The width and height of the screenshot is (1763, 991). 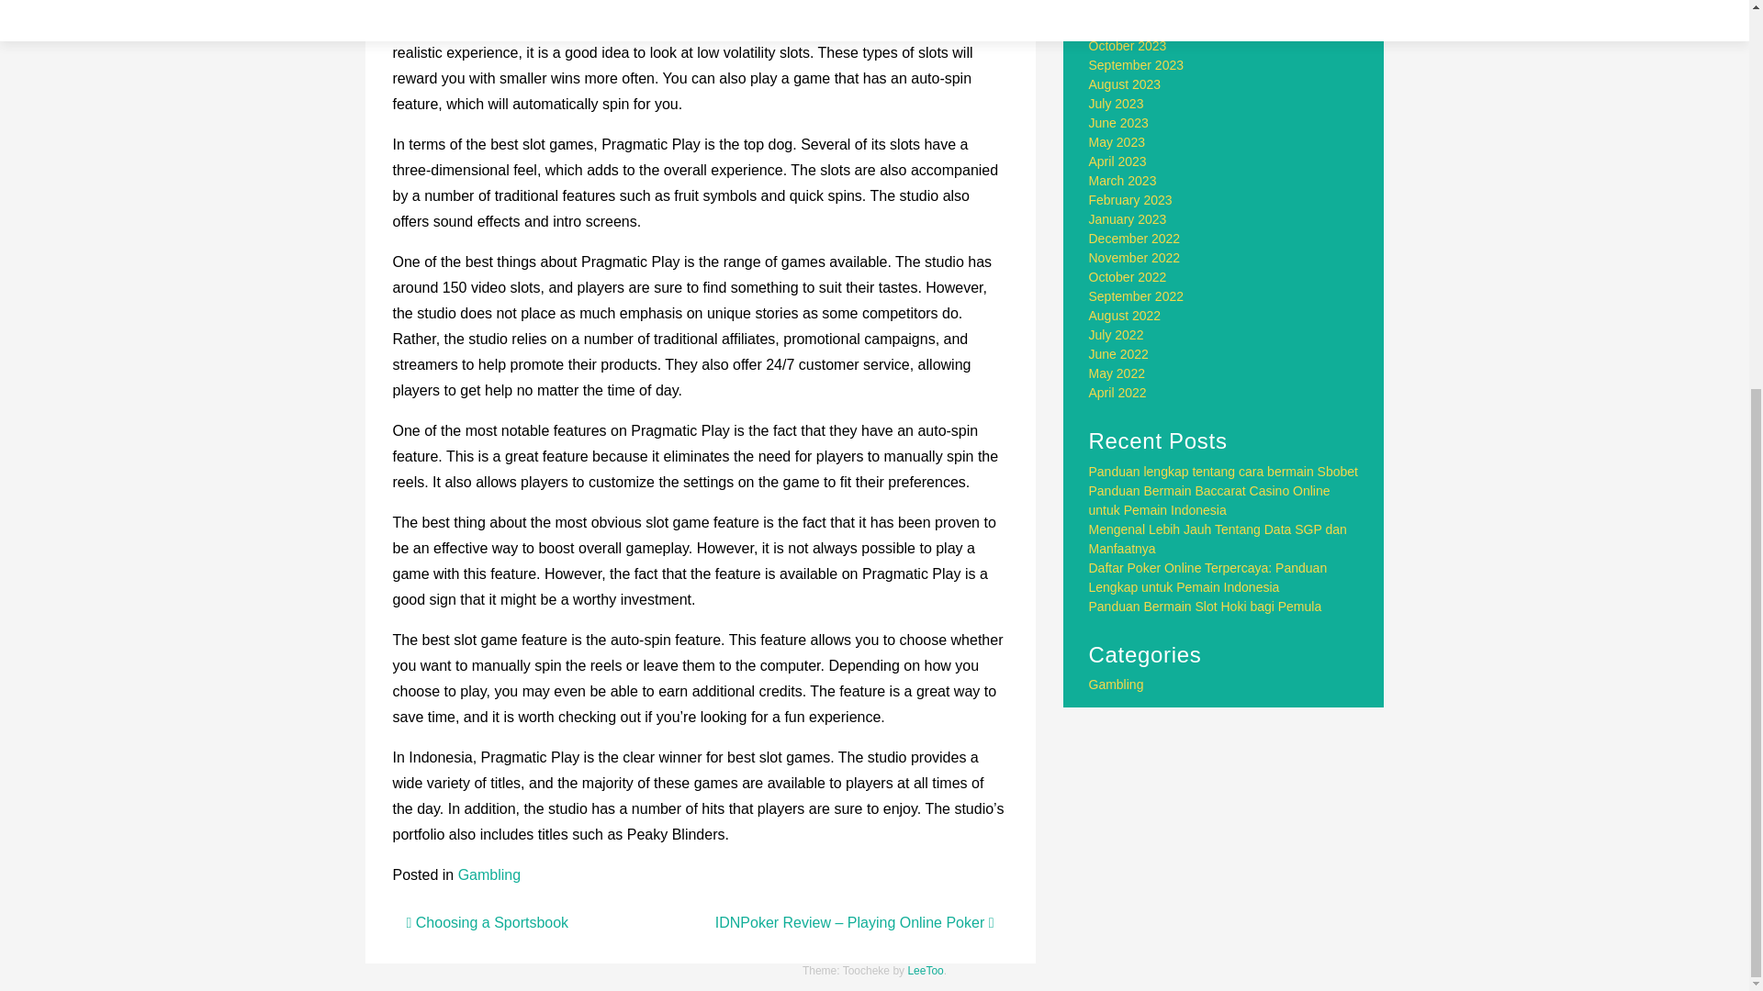 What do you see at coordinates (1118, 354) in the screenshot?
I see `June 2022` at bounding box center [1118, 354].